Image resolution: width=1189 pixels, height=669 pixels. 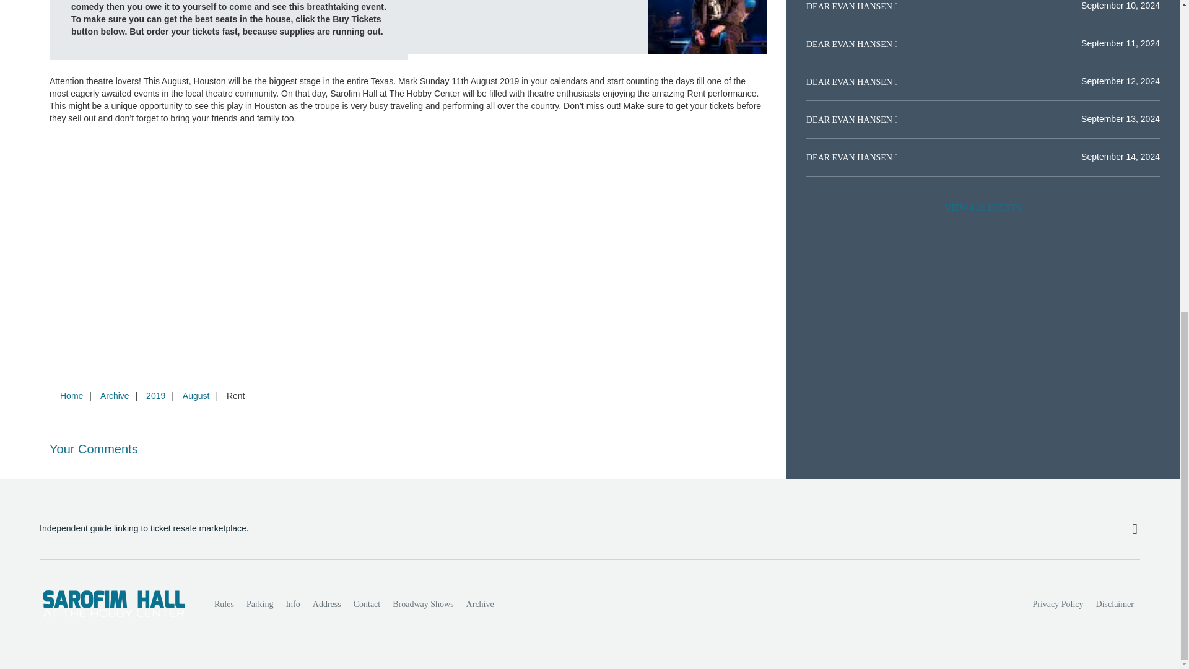 I want to click on 2019, so click(x=155, y=395).